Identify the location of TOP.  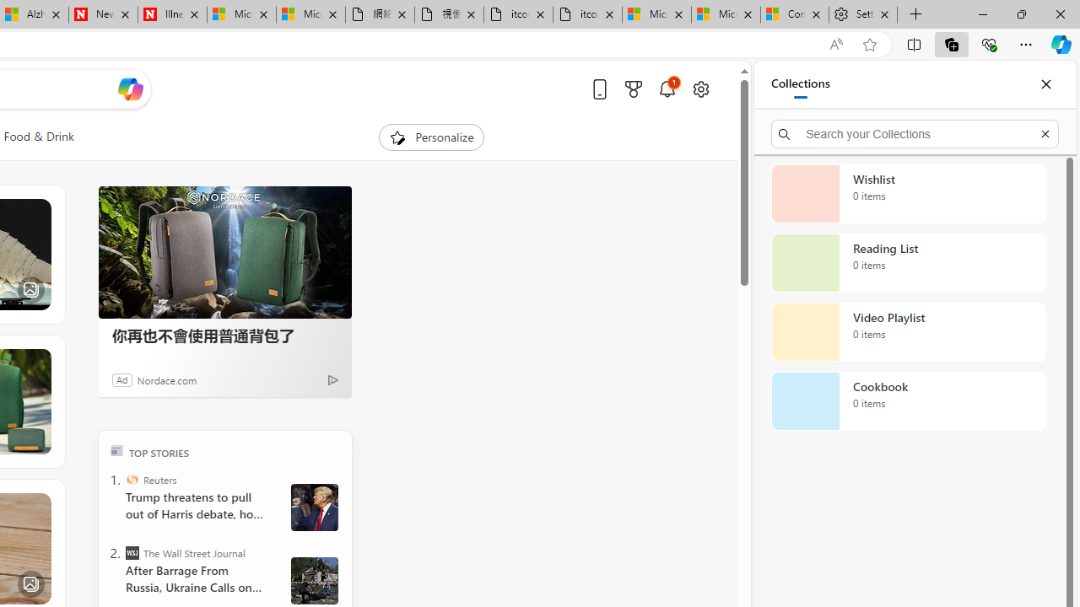
(116, 450).